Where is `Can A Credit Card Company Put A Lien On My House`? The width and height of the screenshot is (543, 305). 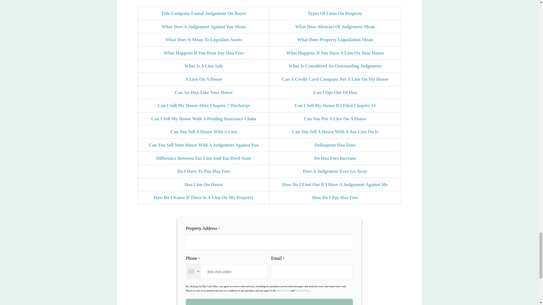
Can A Credit Card Company Put A Lien On My House is located at coordinates (335, 79).